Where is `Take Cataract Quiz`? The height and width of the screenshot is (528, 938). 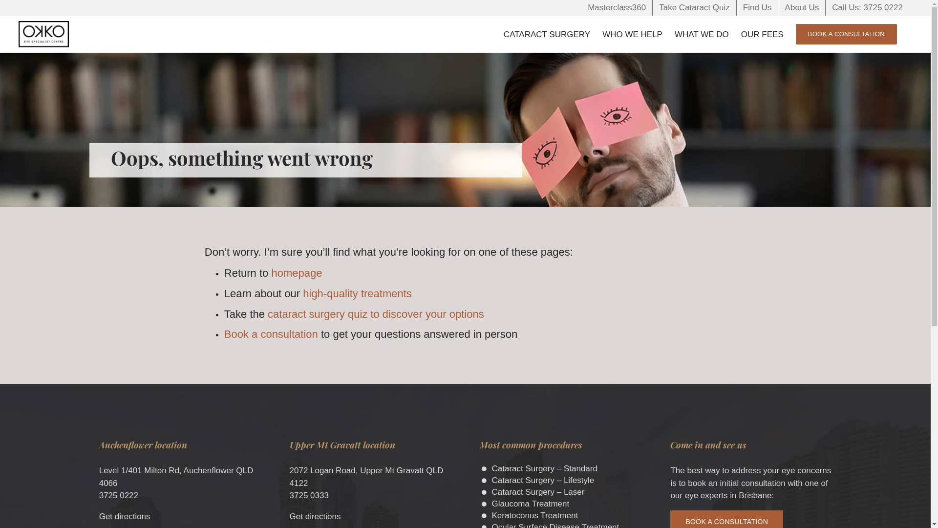
Take Cataract Quiz is located at coordinates (695, 8).